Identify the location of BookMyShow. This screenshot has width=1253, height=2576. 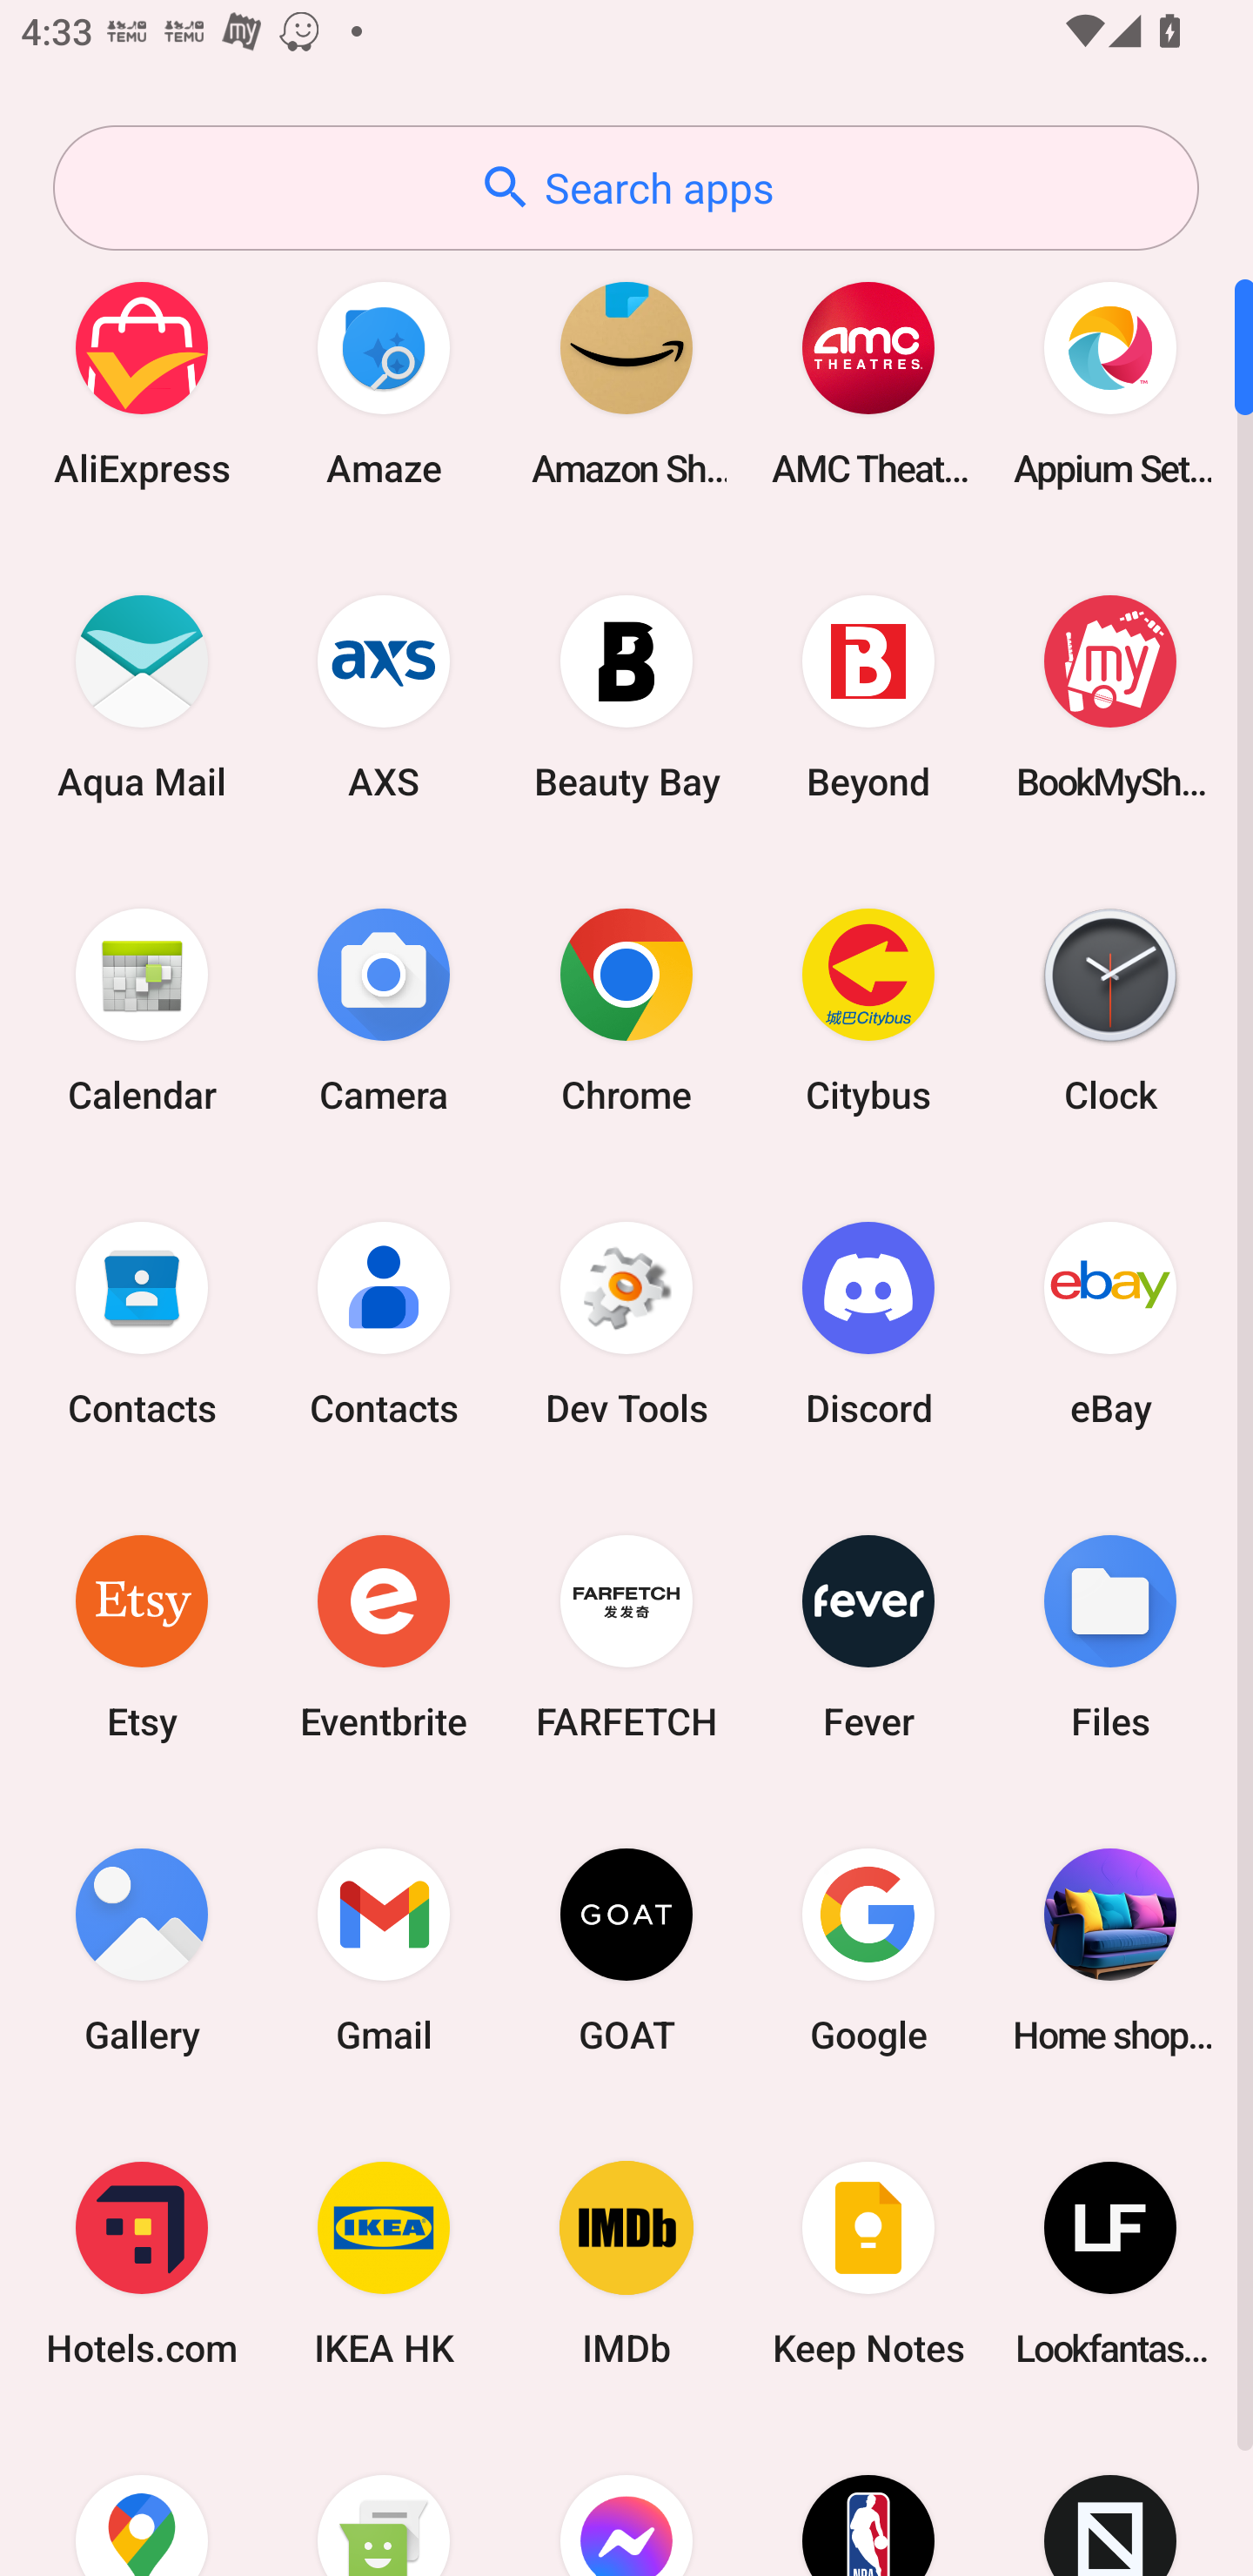
(1110, 696).